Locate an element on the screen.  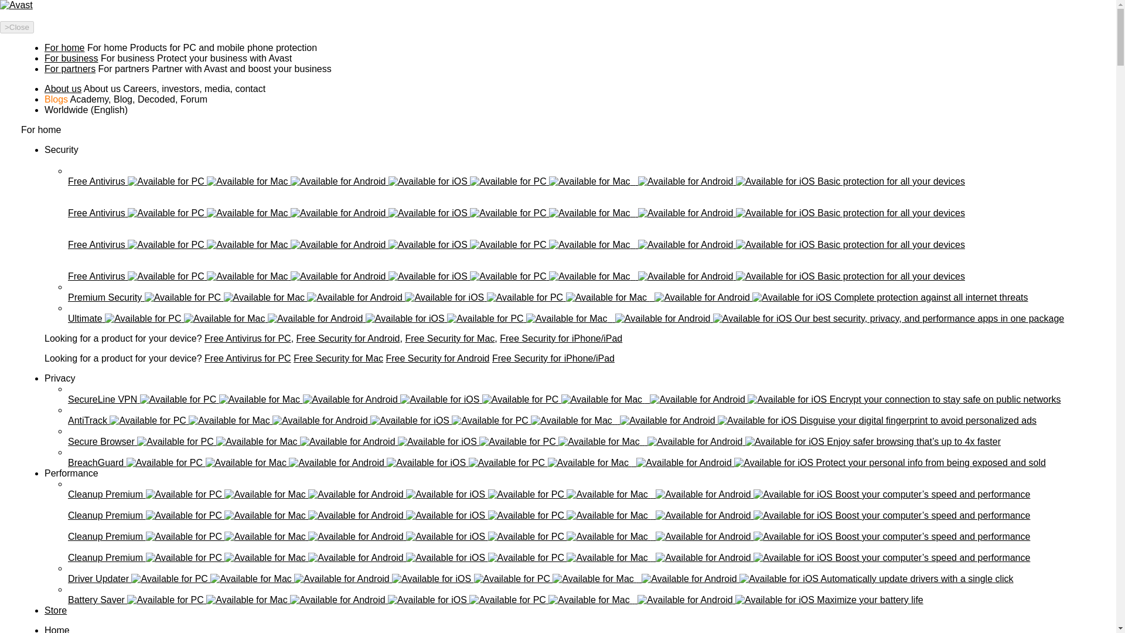
Free Antivirus is located at coordinates (77, 164).